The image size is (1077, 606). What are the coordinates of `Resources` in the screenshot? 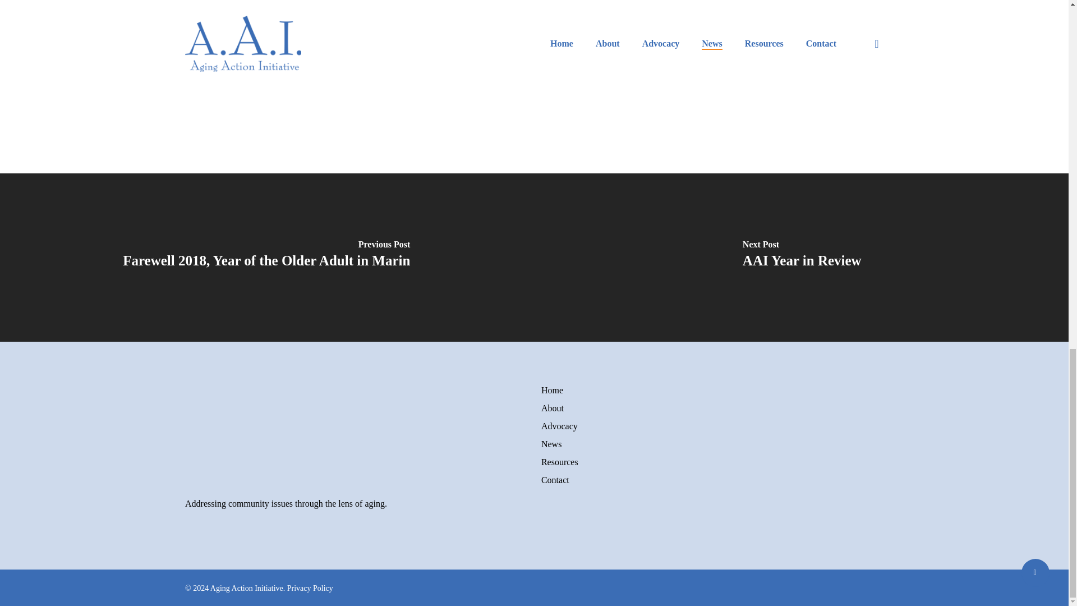 It's located at (712, 462).